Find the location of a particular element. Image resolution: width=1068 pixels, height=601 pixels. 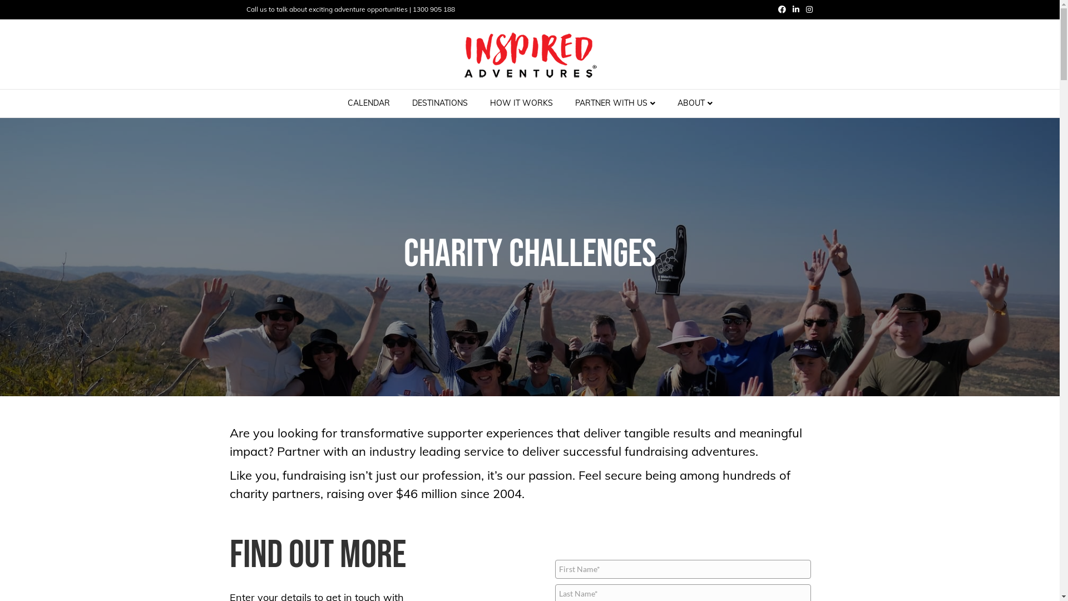

CALENDAR is located at coordinates (368, 104).